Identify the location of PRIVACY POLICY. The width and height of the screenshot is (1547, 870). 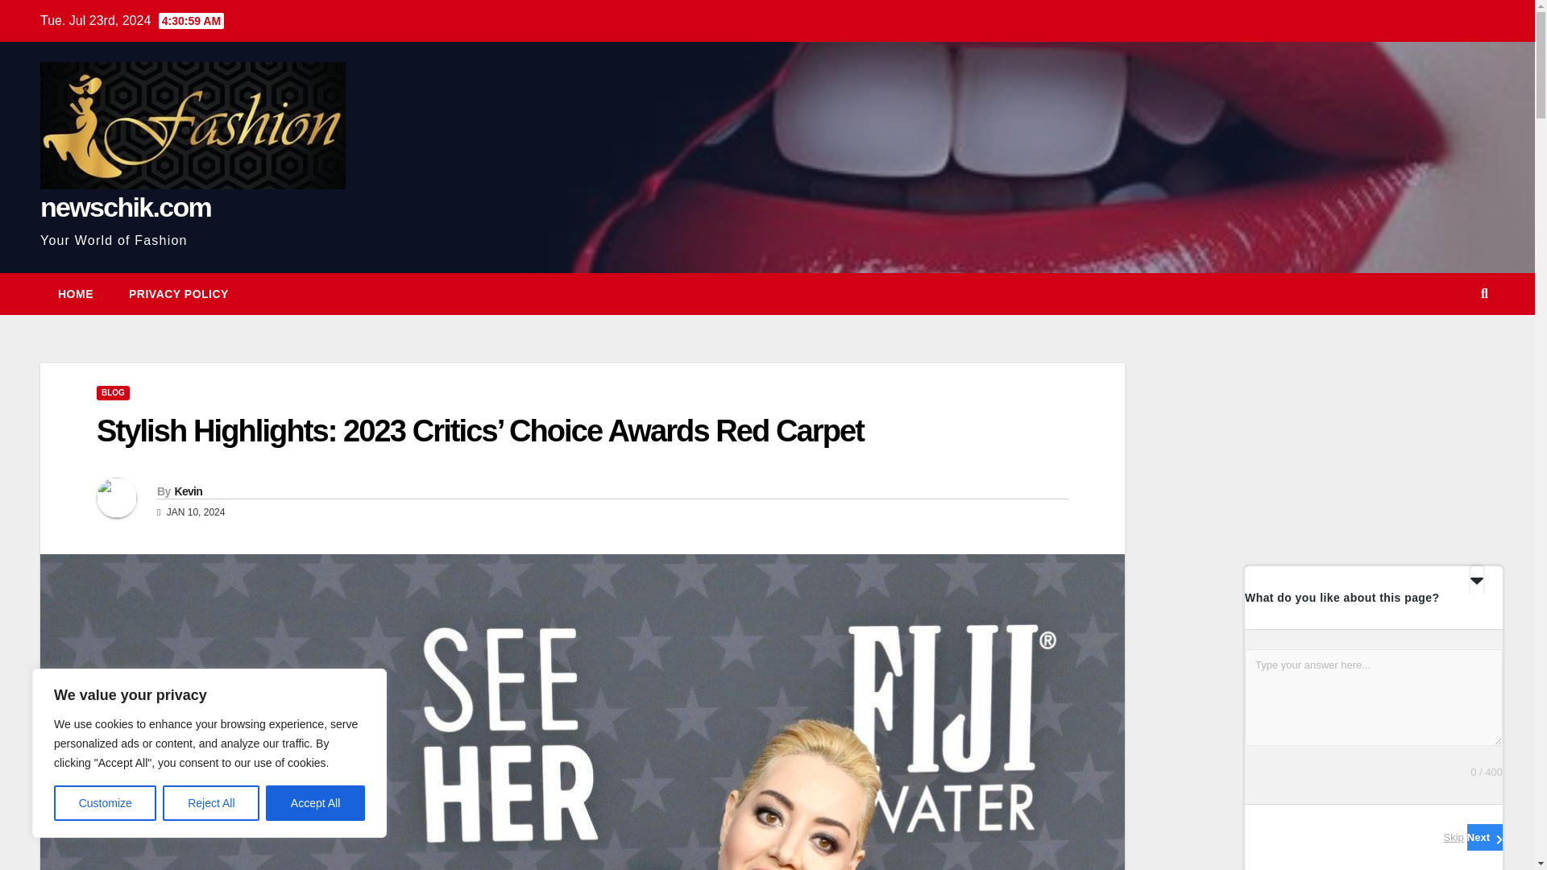
(179, 293).